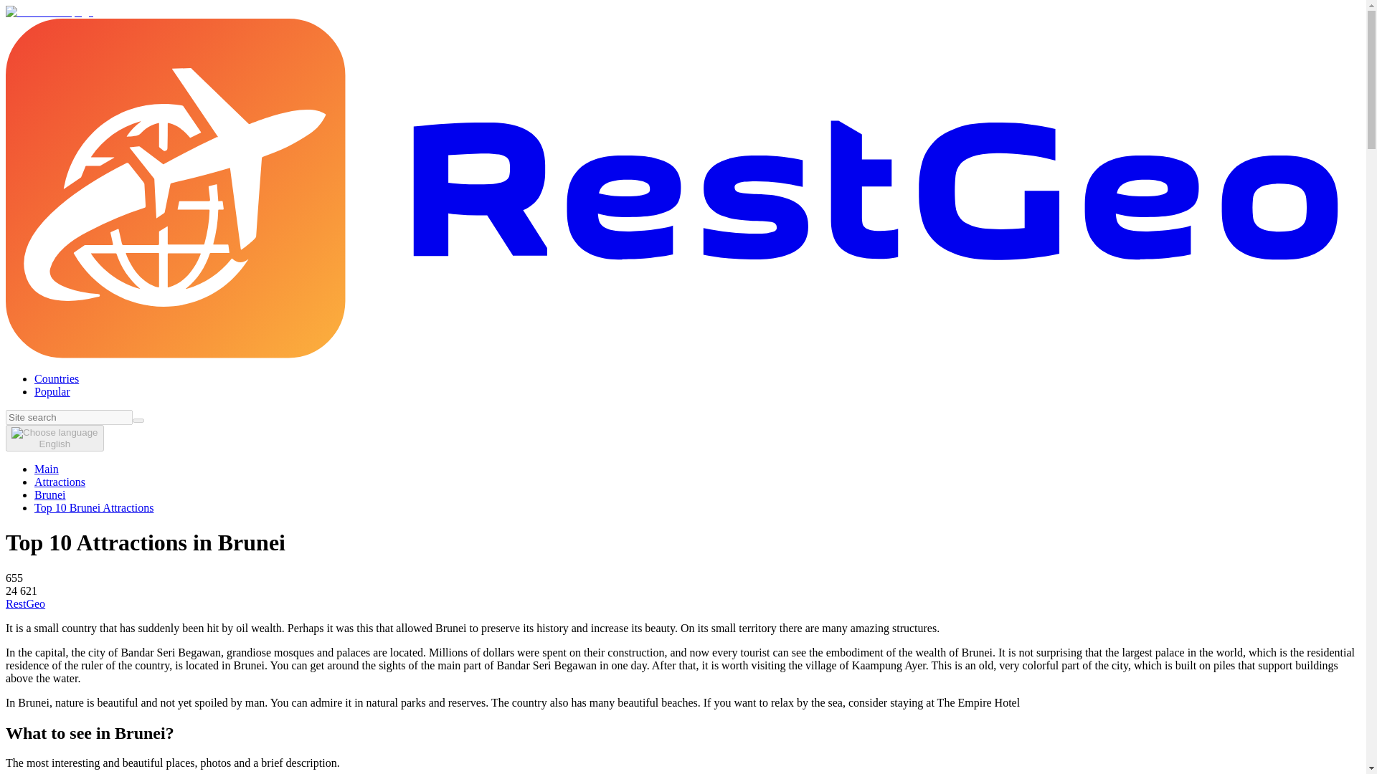 Image resolution: width=1377 pixels, height=774 pixels. What do you see at coordinates (56, 378) in the screenshot?
I see `Countries` at bounding box center [56, 378].